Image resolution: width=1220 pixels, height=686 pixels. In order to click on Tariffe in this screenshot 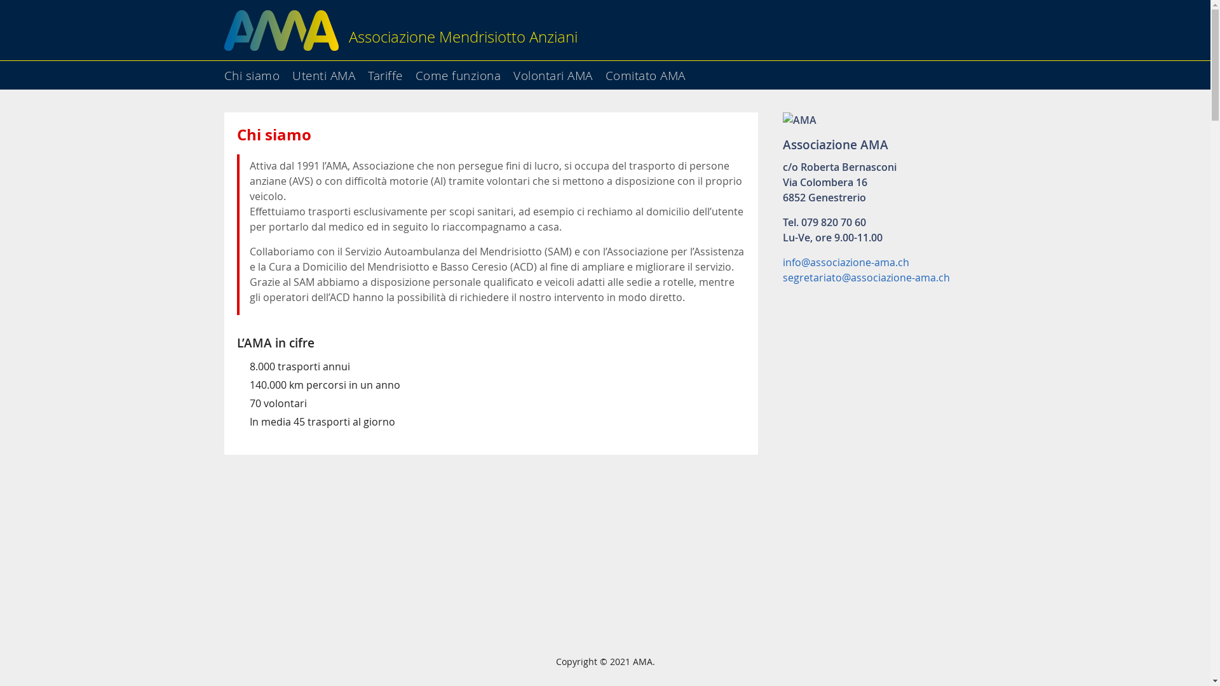, I will do `click(390, 71)`.